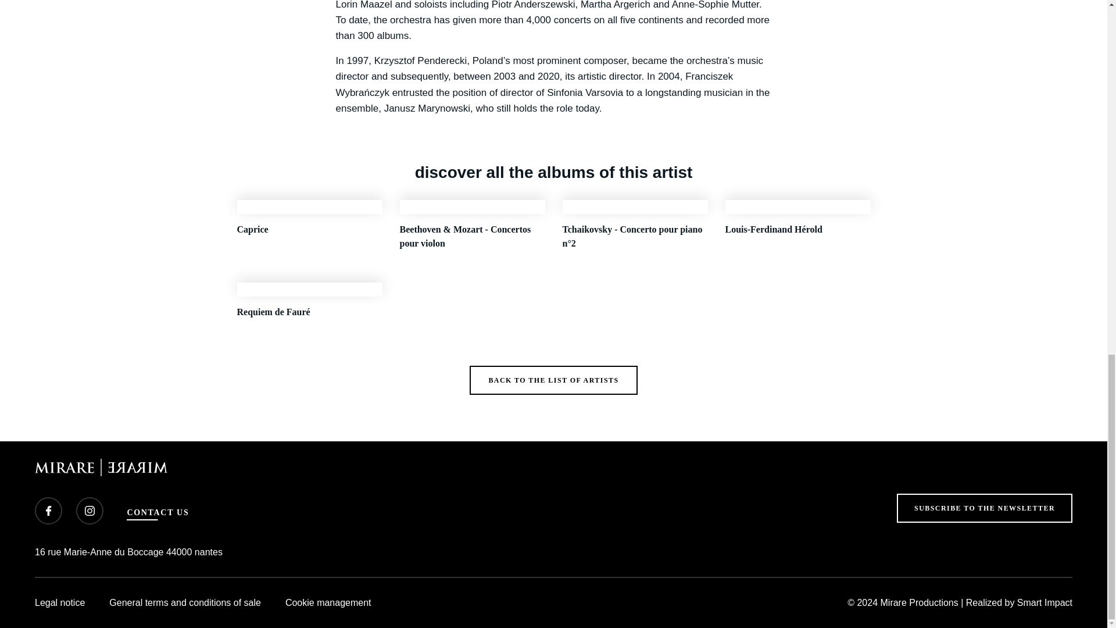 The width and height of the screenshot is (1116, 628). What do you see at coordinates (328, 602) in the screenshot?
I see `Cookie management` at bounding box center [328, 602].